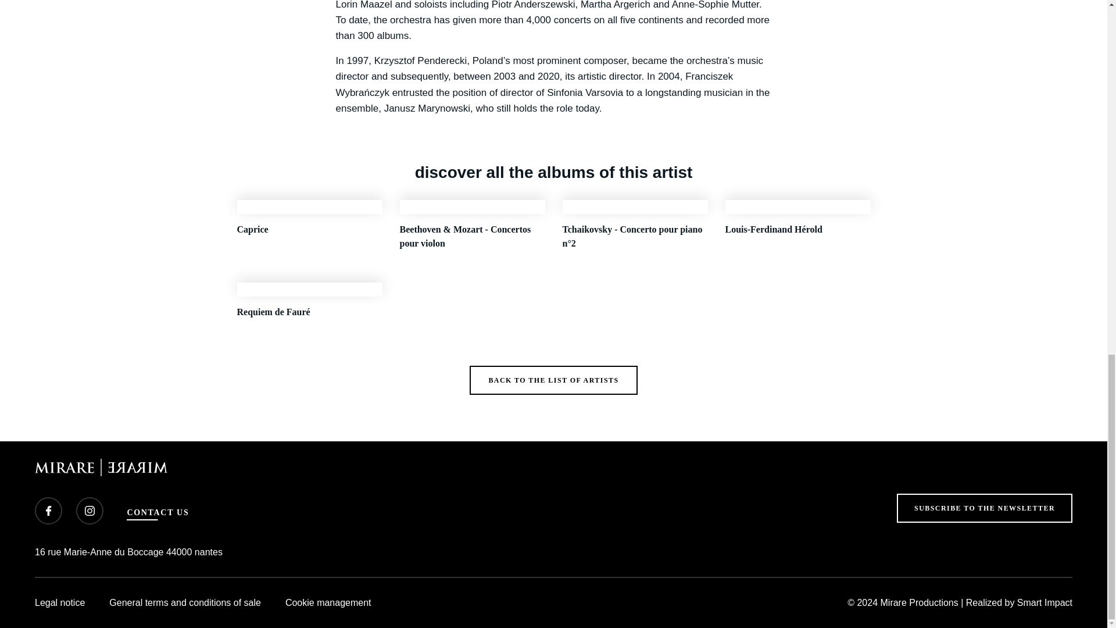 The width and height of the screenshot is (1116, 628). What do you see at coordinates (328, 602) in the screenshot?
I see `Cookie management` at bounding box center [328, 602].